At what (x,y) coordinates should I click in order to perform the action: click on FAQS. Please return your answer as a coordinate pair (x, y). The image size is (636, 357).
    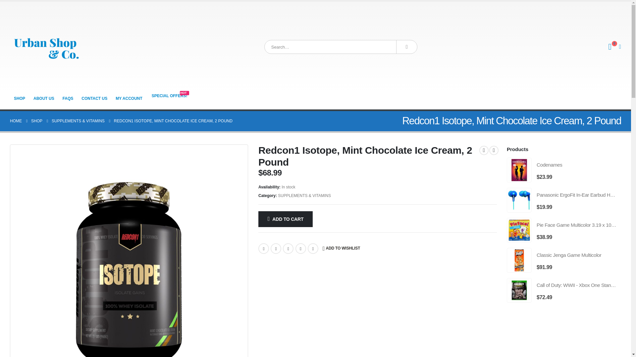
    Looking at the image, I should click on (407, 47).